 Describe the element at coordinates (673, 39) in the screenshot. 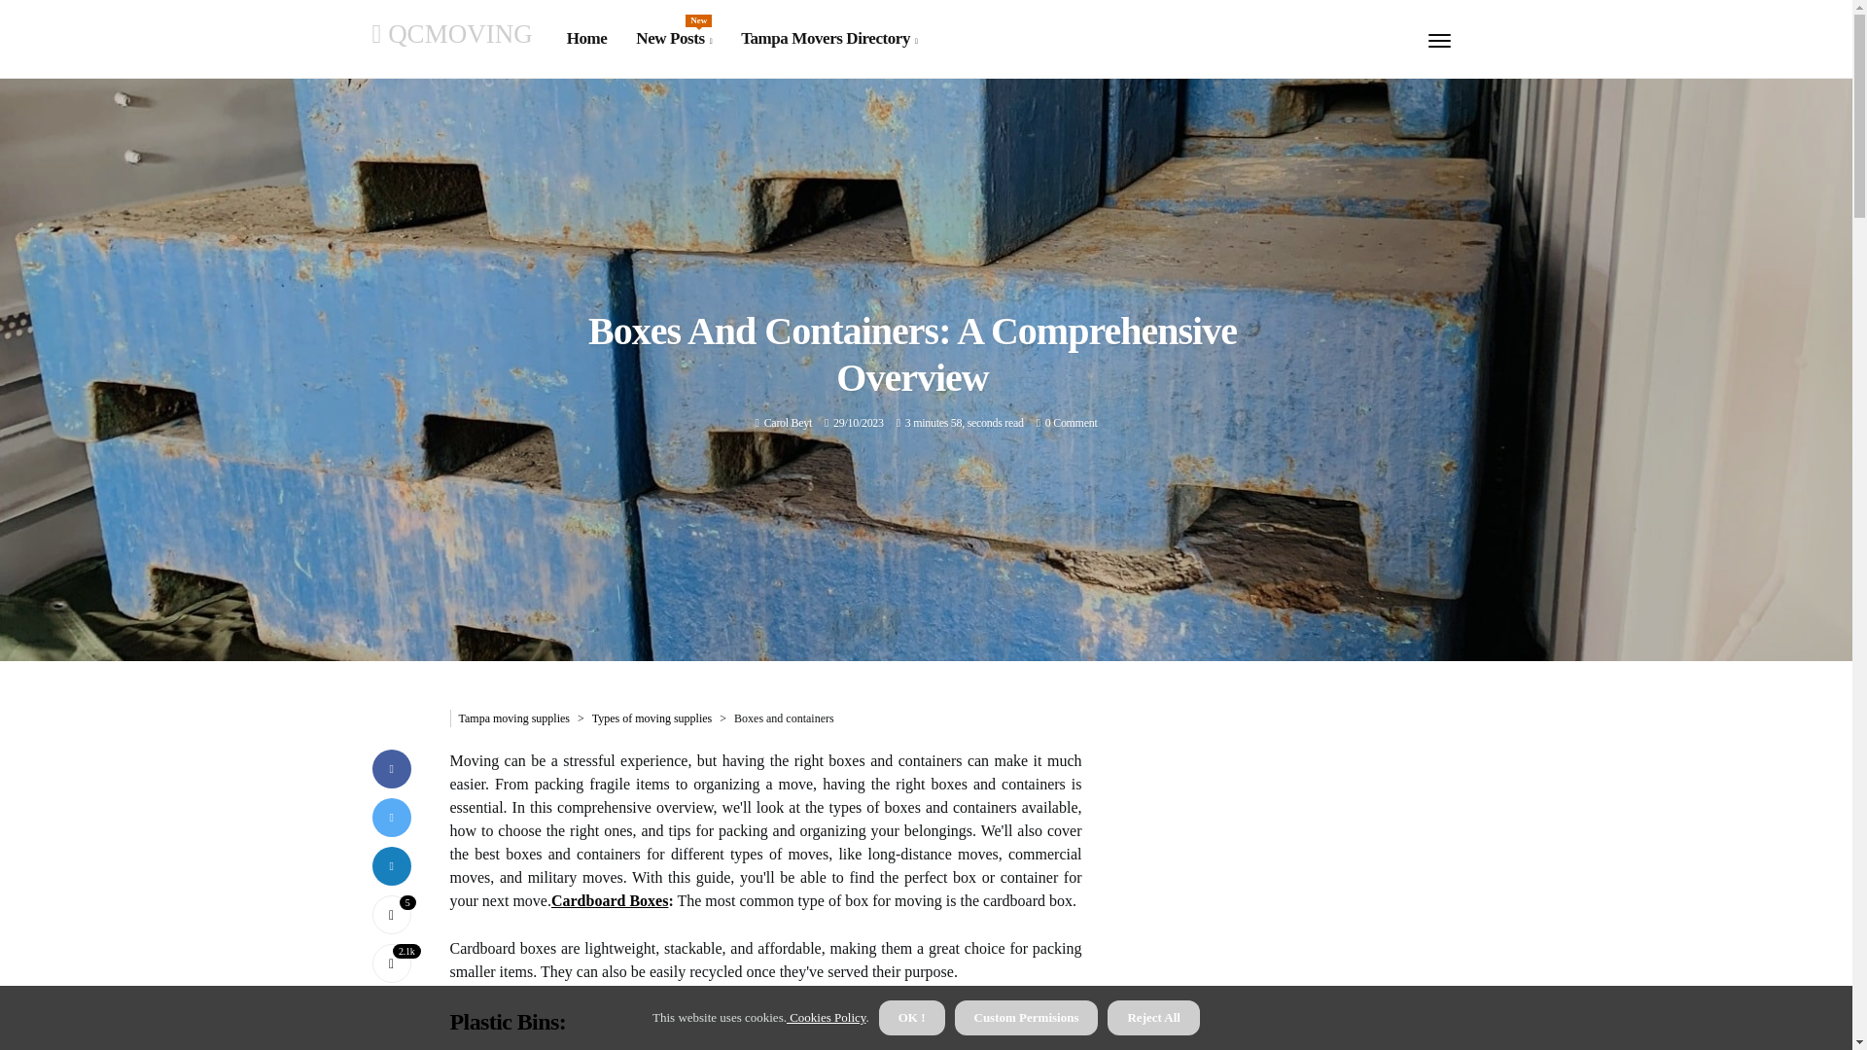

I see `Like` at that location.